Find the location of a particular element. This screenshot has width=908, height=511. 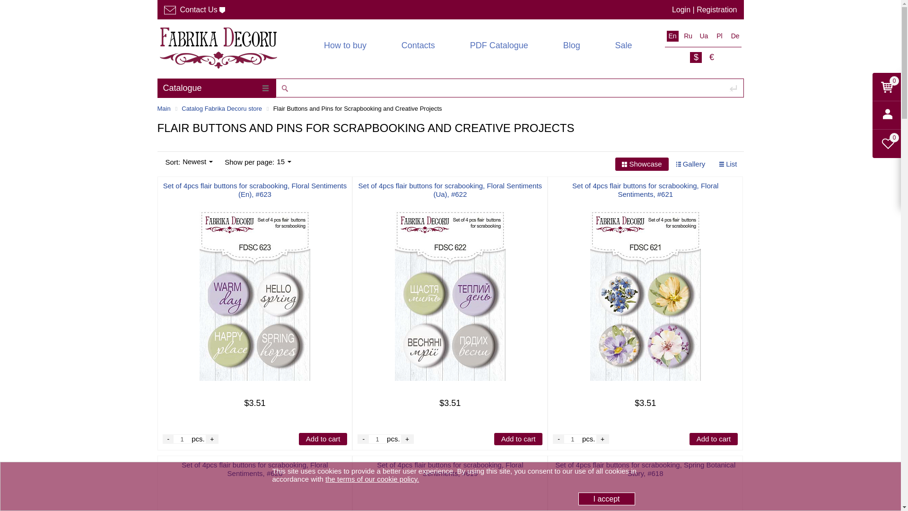

Ua is located at coordinates (704, 36).